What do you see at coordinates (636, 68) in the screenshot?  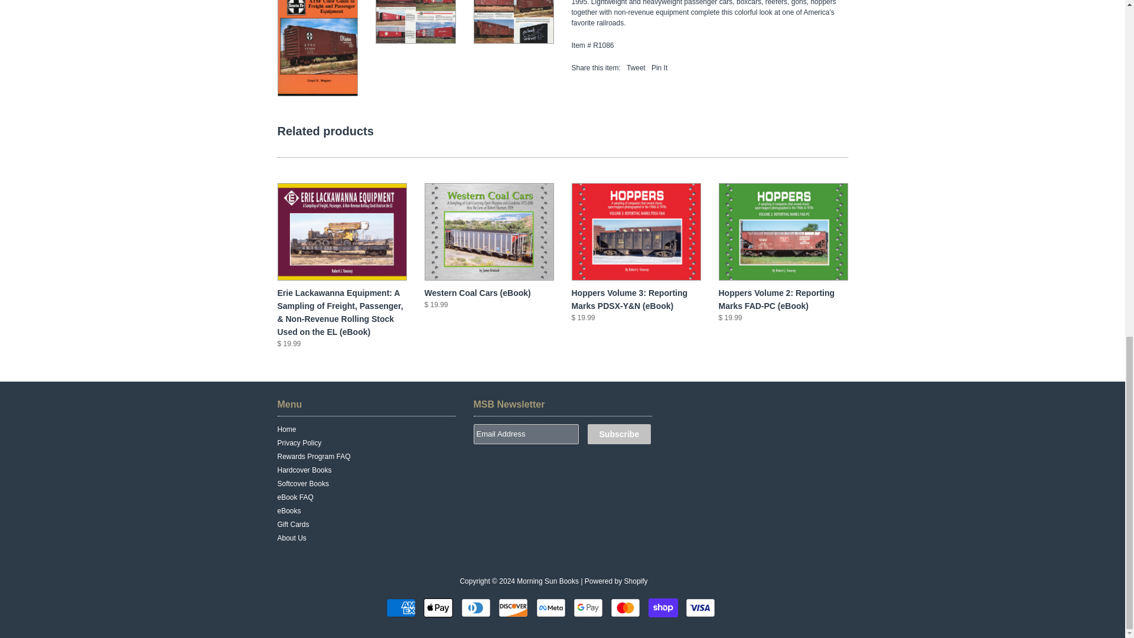 I see `Tweet` at bounding box center [636, 68].